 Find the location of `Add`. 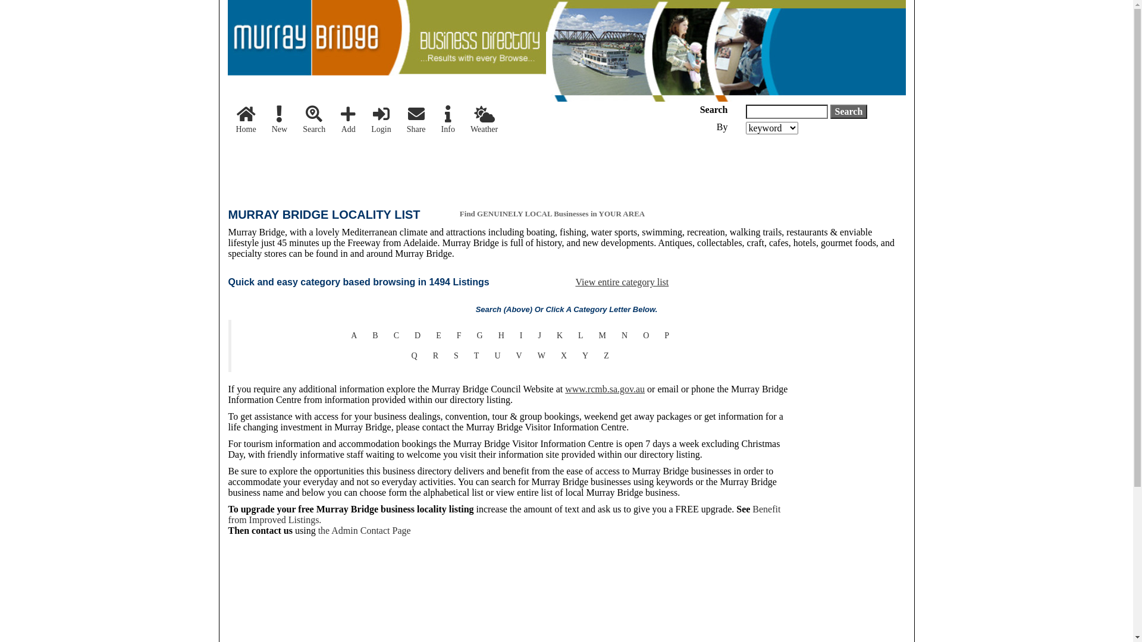

Add is located at coordinates (349, 121).